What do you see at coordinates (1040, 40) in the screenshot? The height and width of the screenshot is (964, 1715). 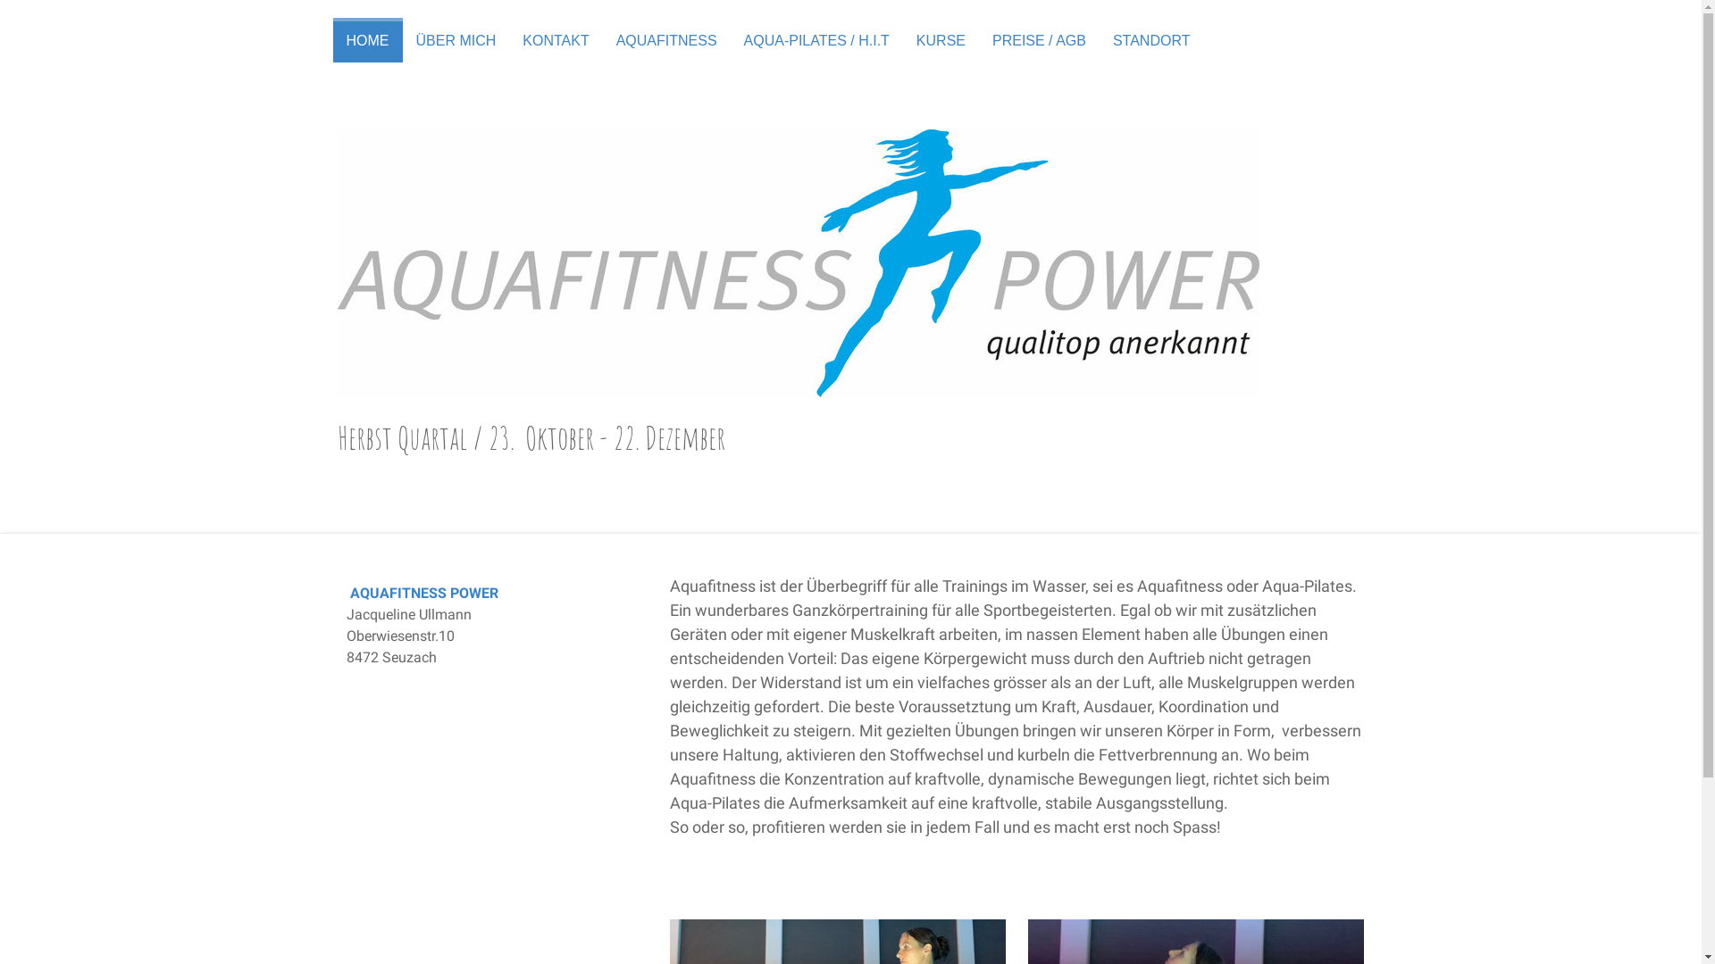 I see `PREISE / AGB` at bounding box center [1040, 40].